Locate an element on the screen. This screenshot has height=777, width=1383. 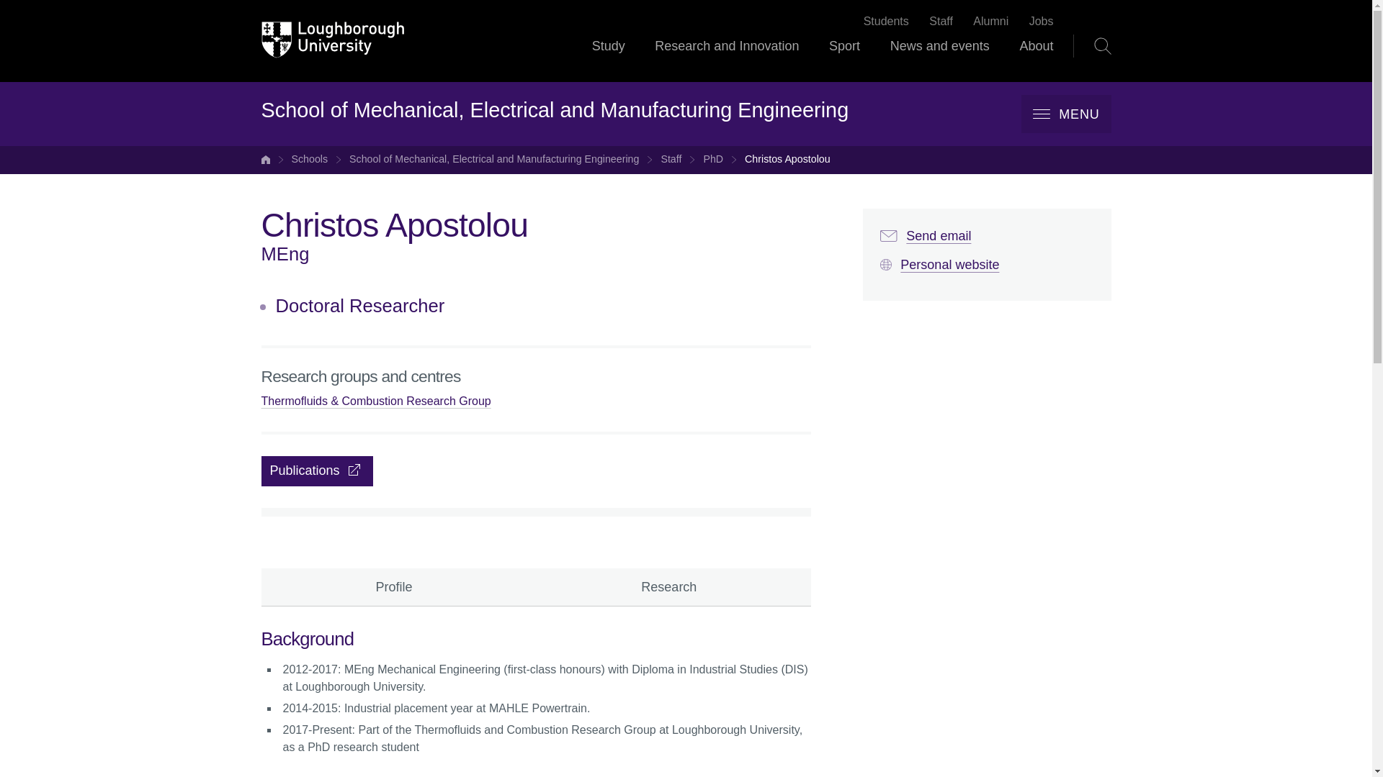
Schools is located at coordinates (309, 160).